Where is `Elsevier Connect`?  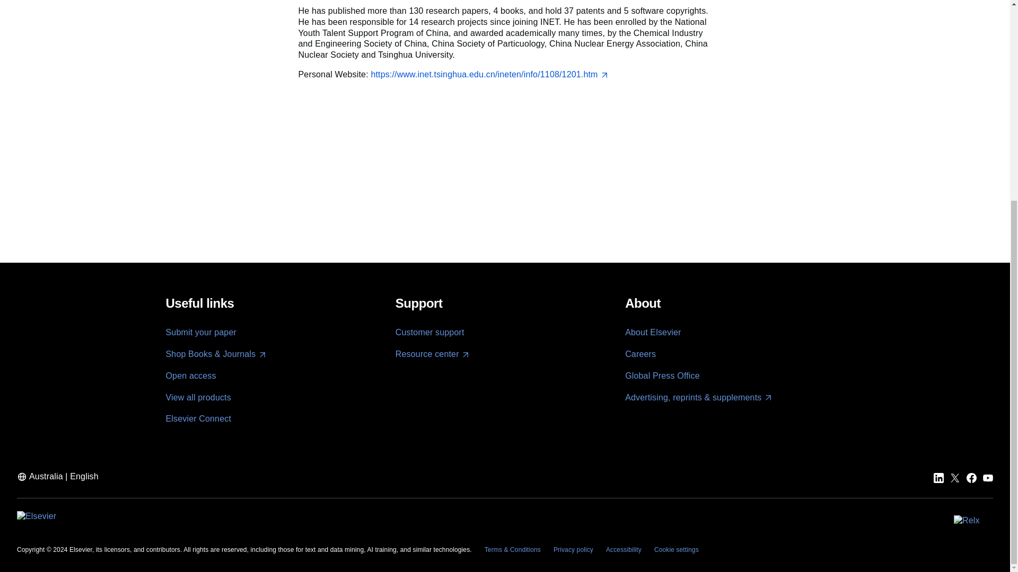 Elsevier Connect is located at coordinates (198, 418).